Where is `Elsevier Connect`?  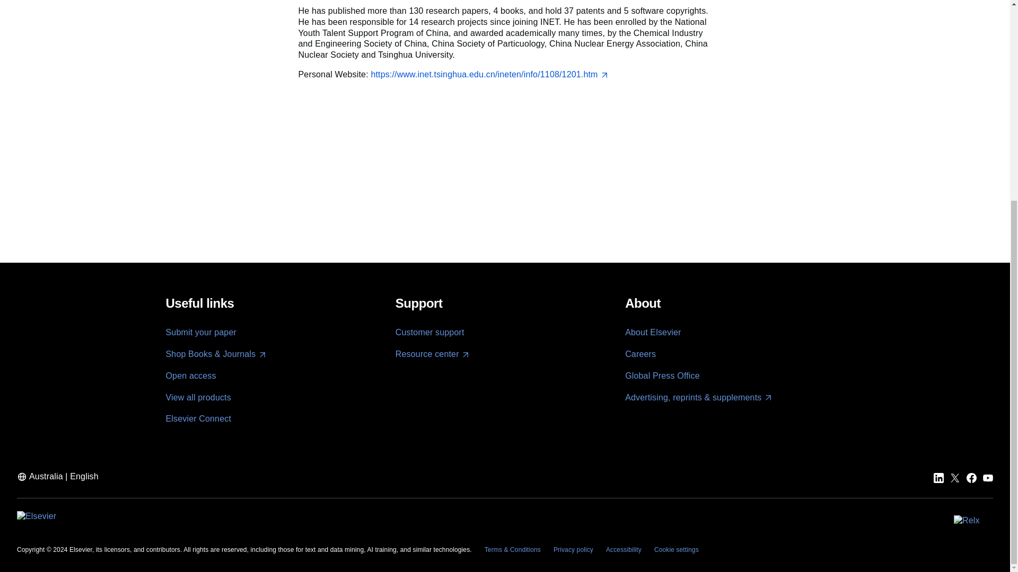 Elsevier Connect is located at coordinates (198, 418).